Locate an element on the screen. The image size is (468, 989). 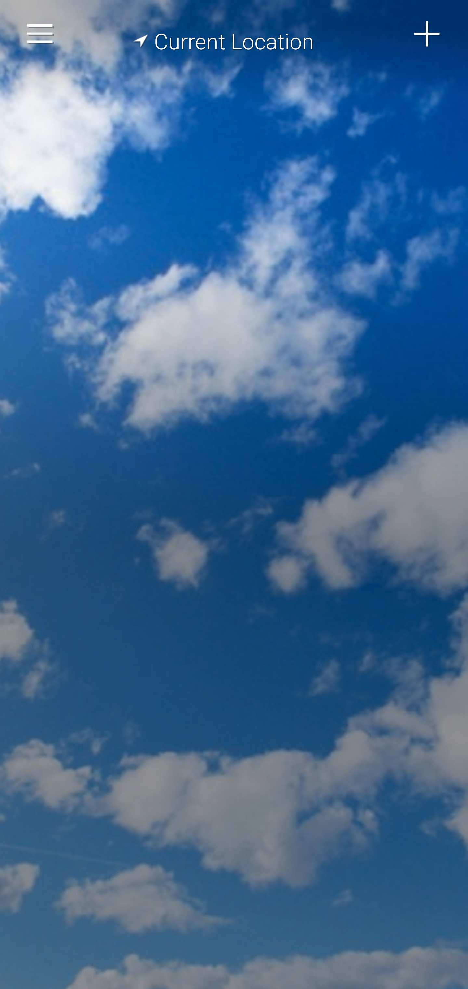
Sidebar is located at coordinates (40, 34).